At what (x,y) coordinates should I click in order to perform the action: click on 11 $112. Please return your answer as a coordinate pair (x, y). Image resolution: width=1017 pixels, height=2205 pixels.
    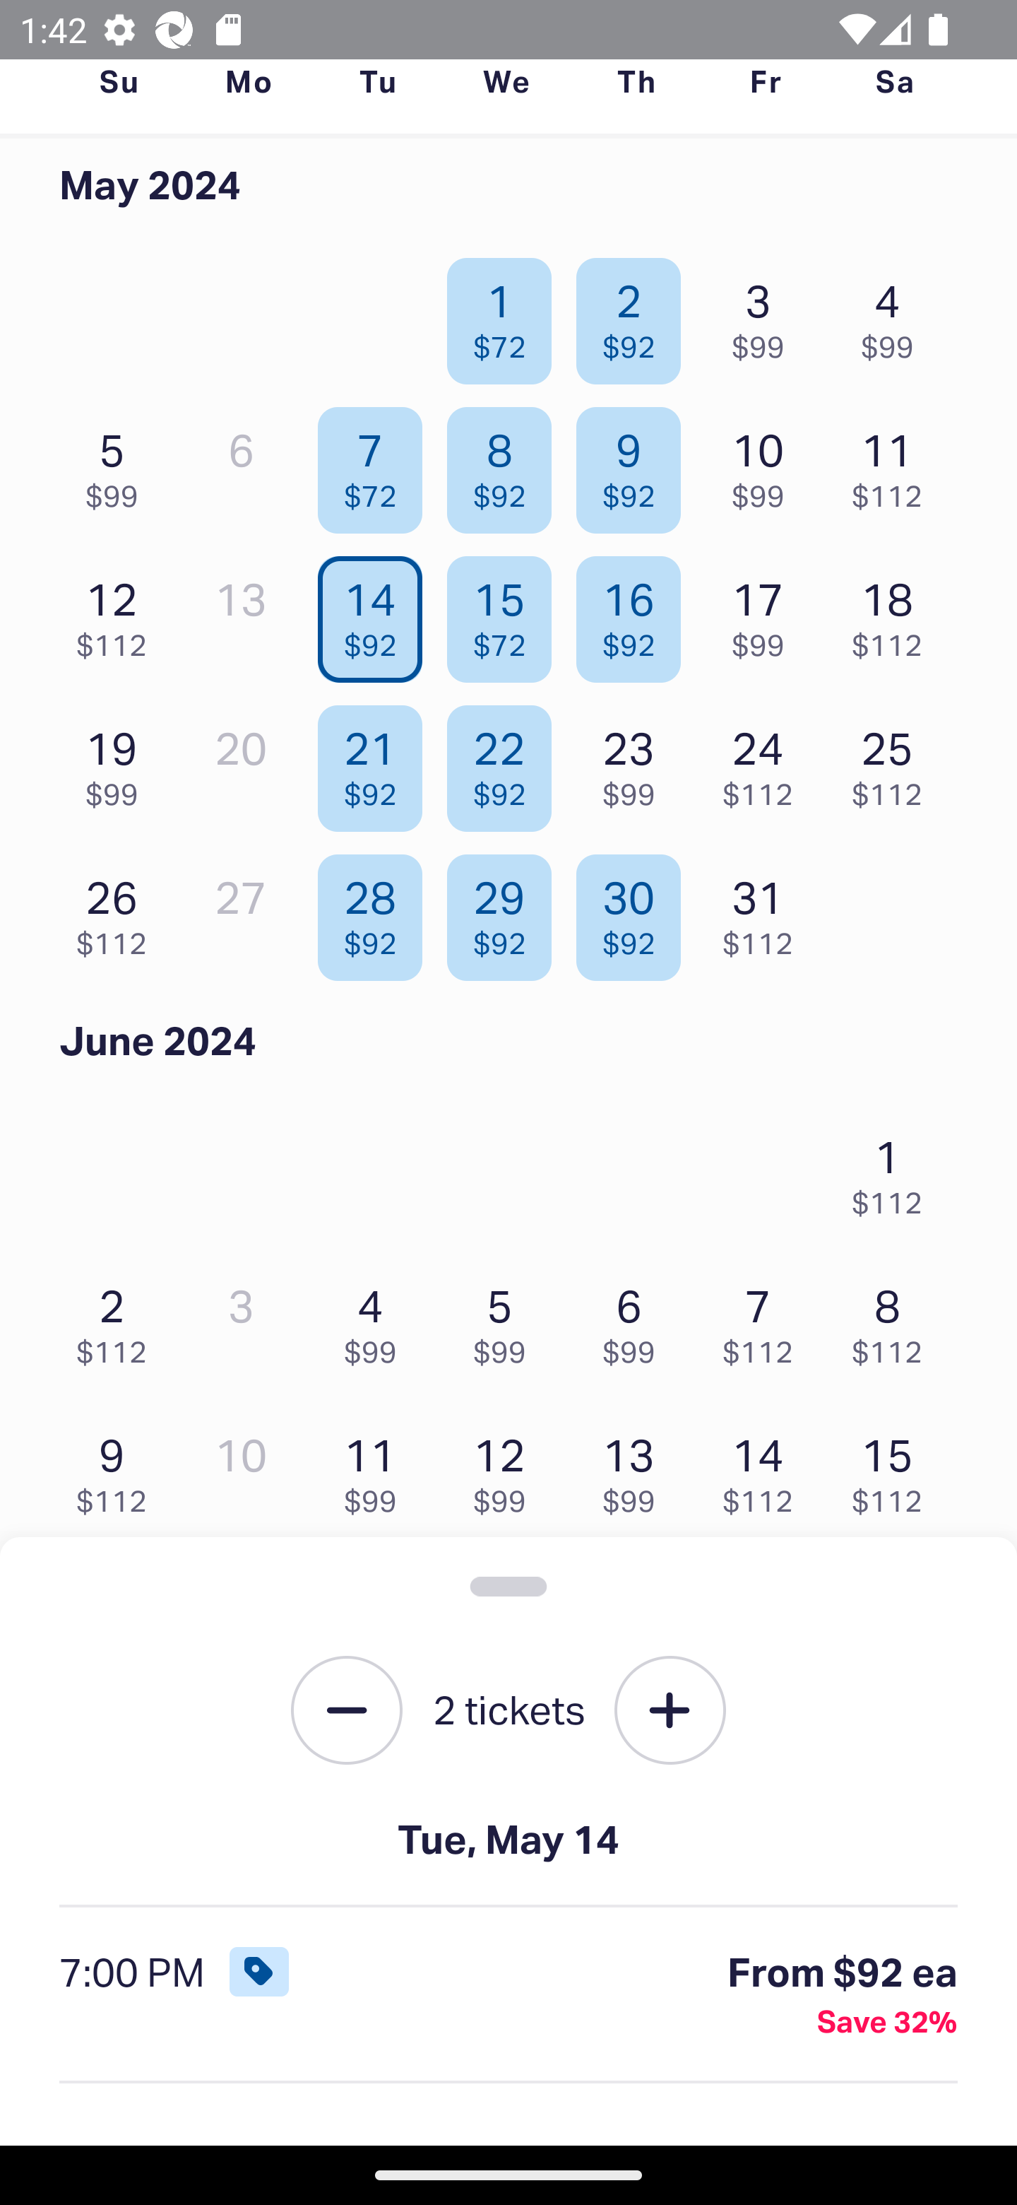
    Looking at the image, I should click on (894, 464).